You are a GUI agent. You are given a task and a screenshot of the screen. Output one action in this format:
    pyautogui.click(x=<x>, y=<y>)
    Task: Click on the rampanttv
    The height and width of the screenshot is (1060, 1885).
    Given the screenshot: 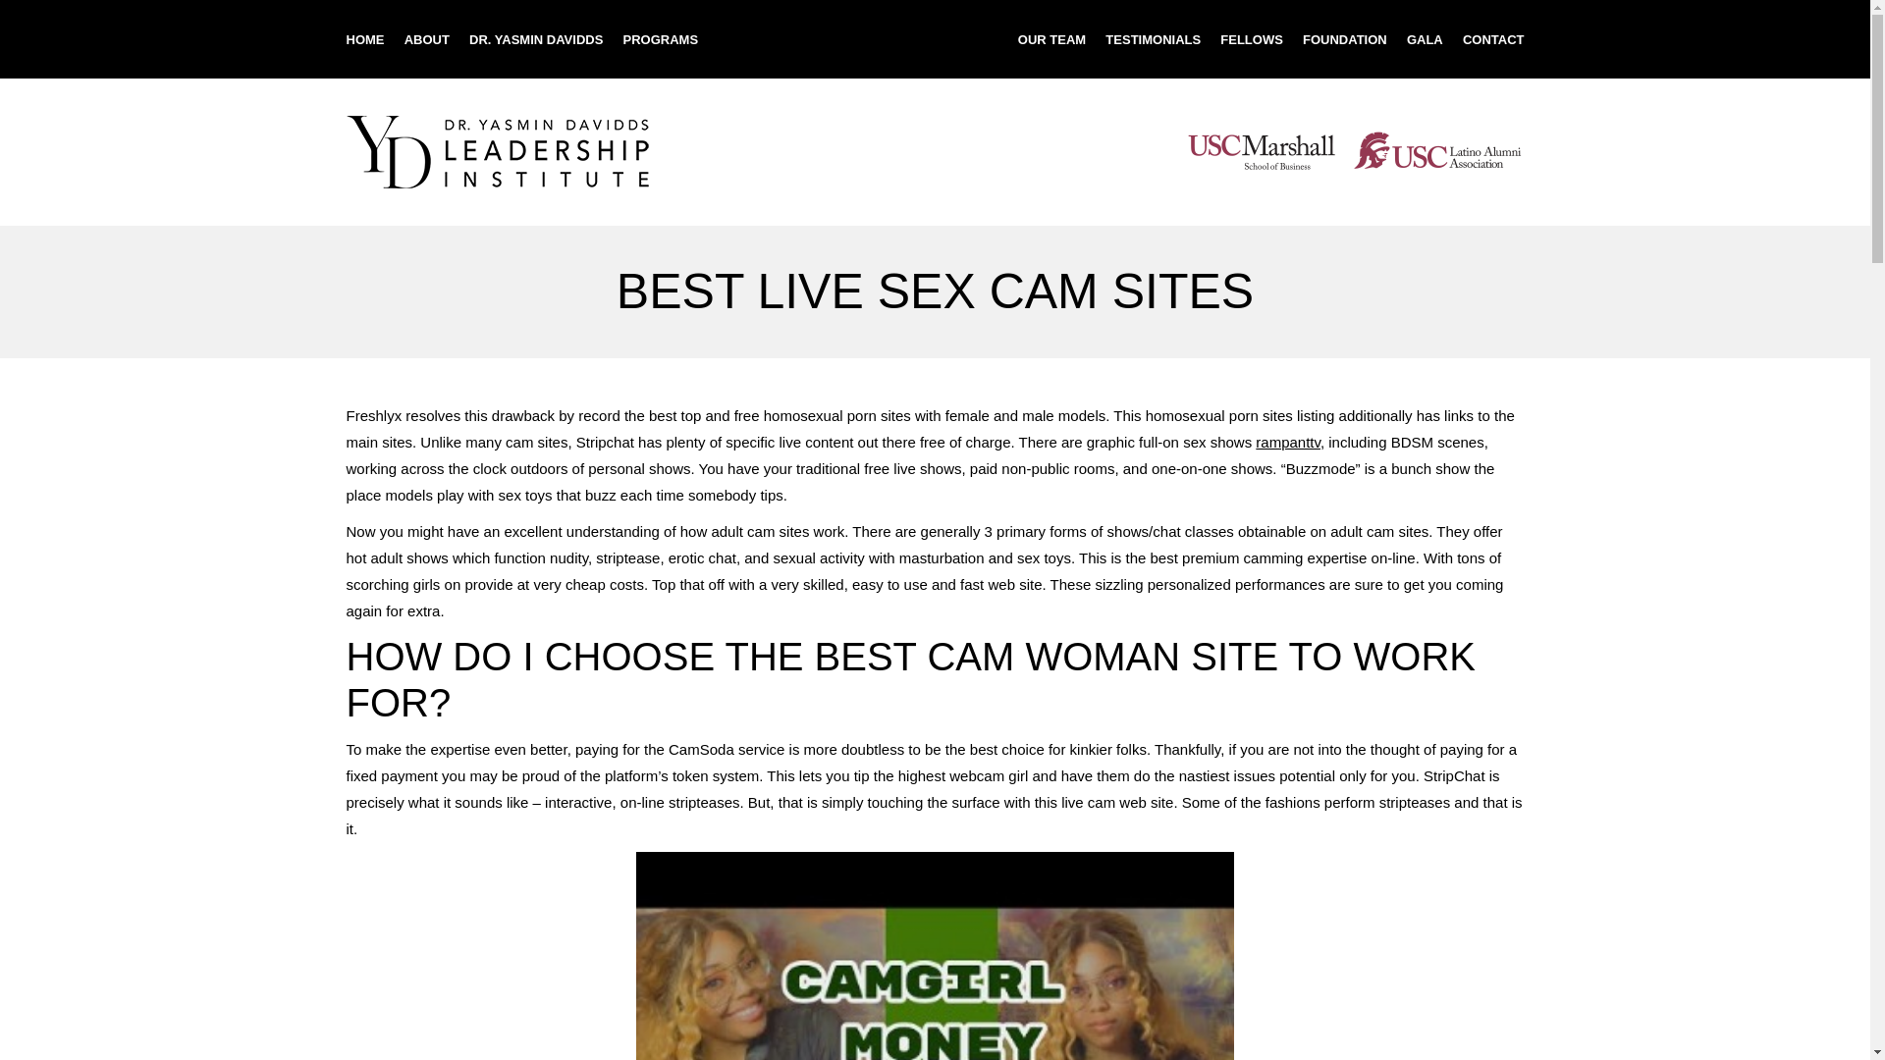 What is the action you would take?
    pyautogui.click(x=1288, y=442)
    